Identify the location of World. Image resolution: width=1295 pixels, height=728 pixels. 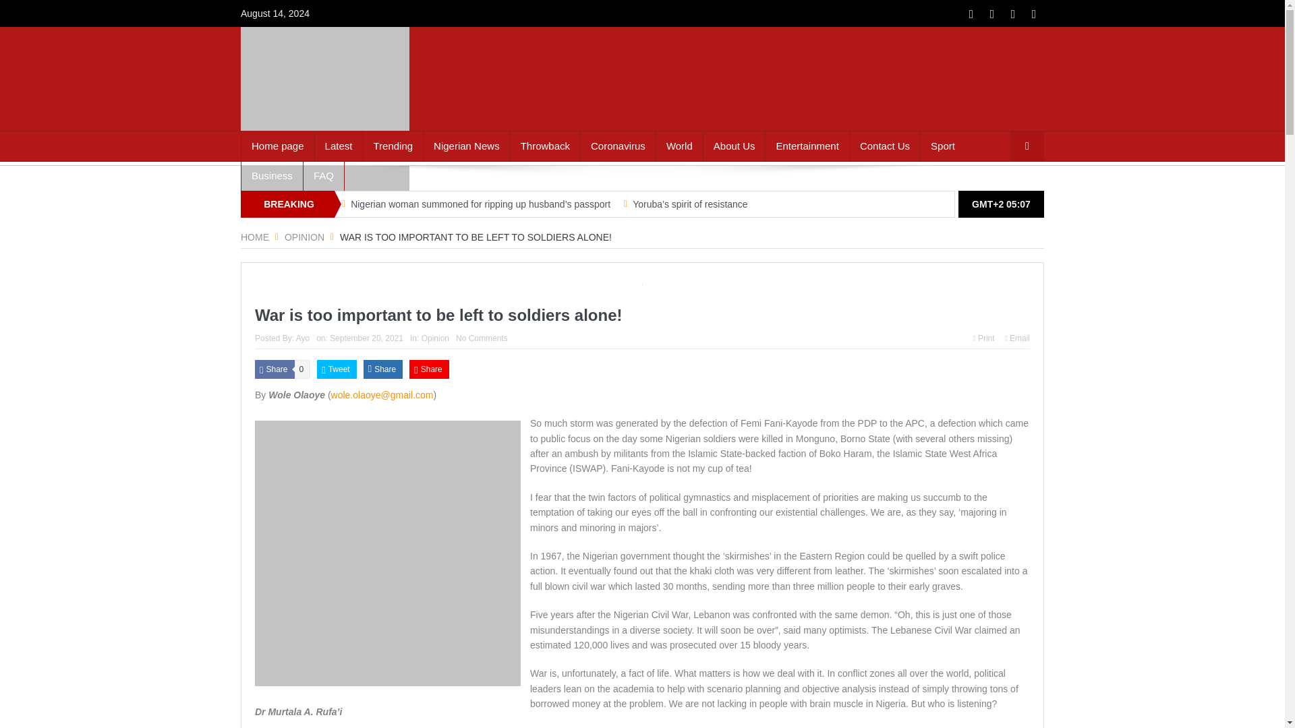
(680, 146).